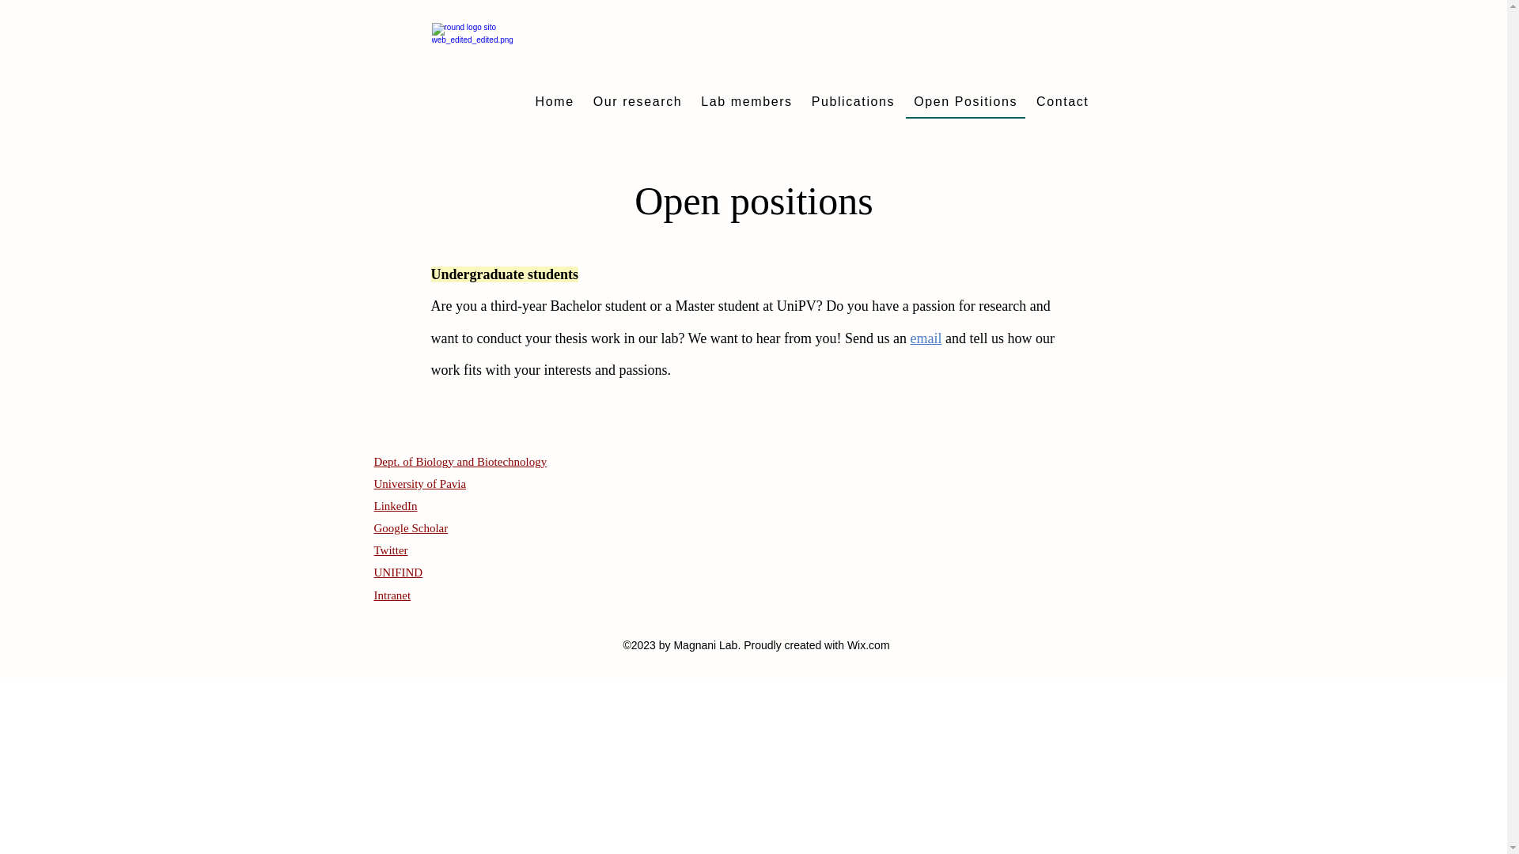  Describe the element at coordinates (392, 595) in the screenshot. I see `Intranet` at that location.